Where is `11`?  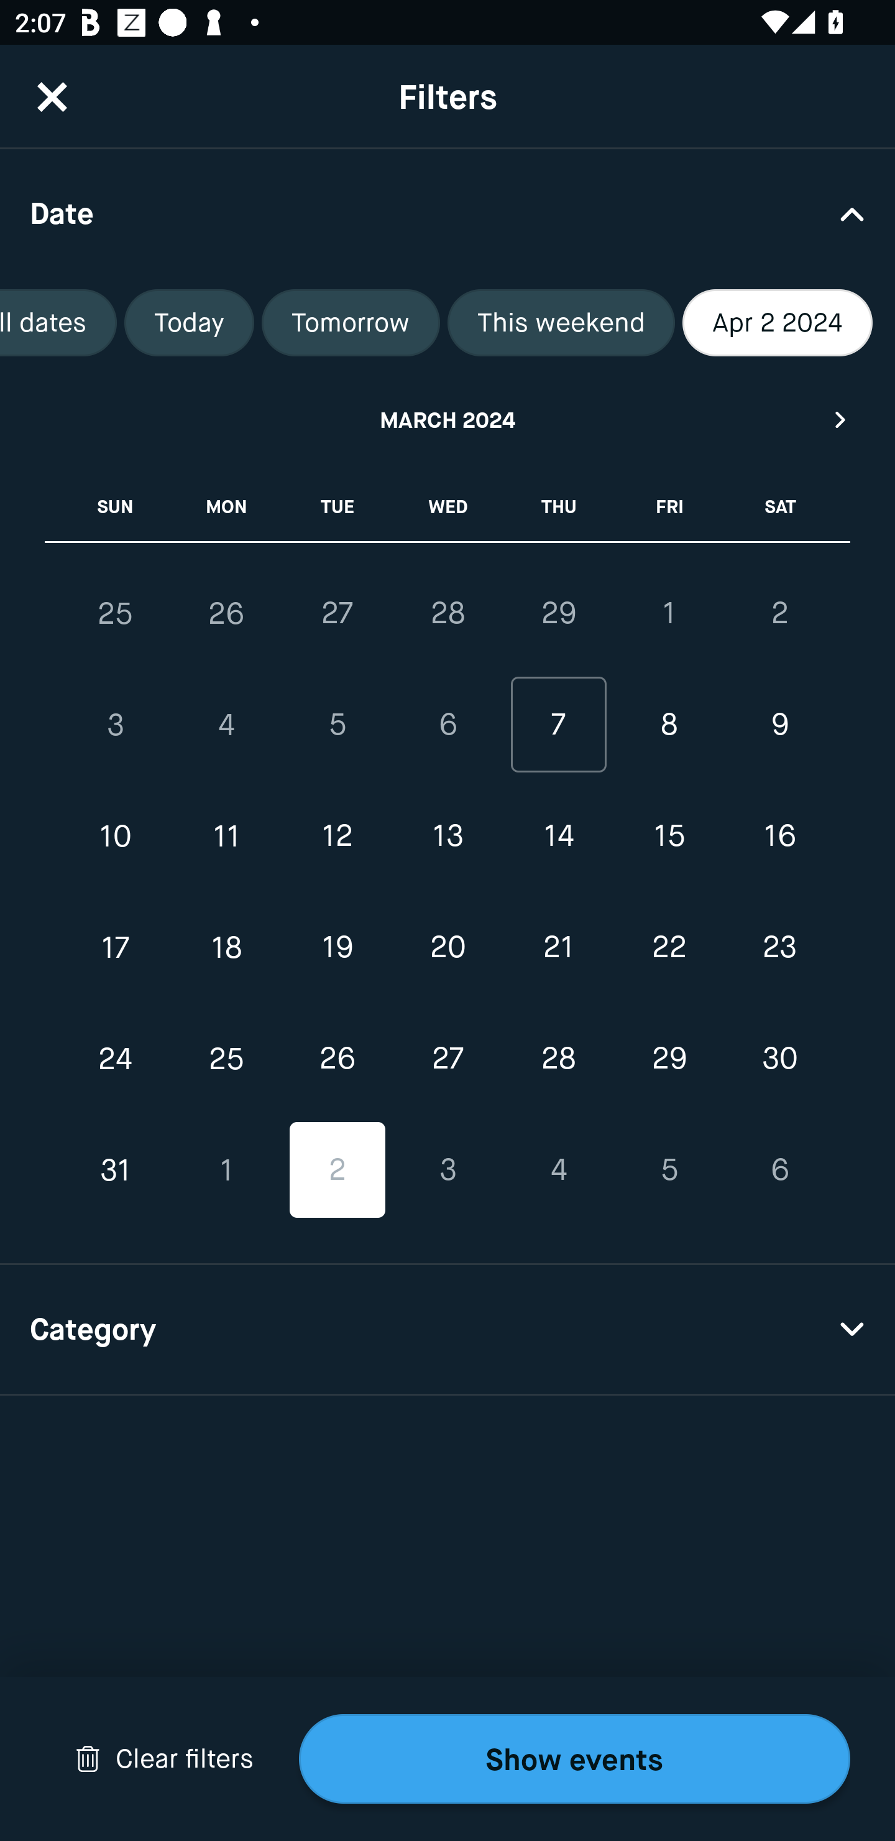
11 is located at coordinates (226, 836).